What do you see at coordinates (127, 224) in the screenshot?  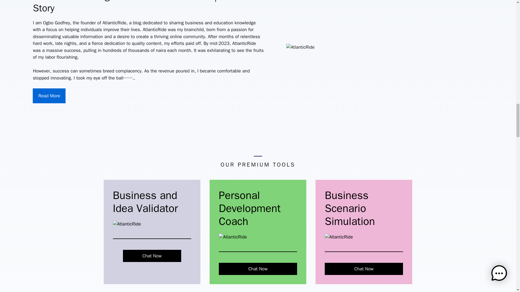 I see `Home 9` at bounding box center [127, 224].